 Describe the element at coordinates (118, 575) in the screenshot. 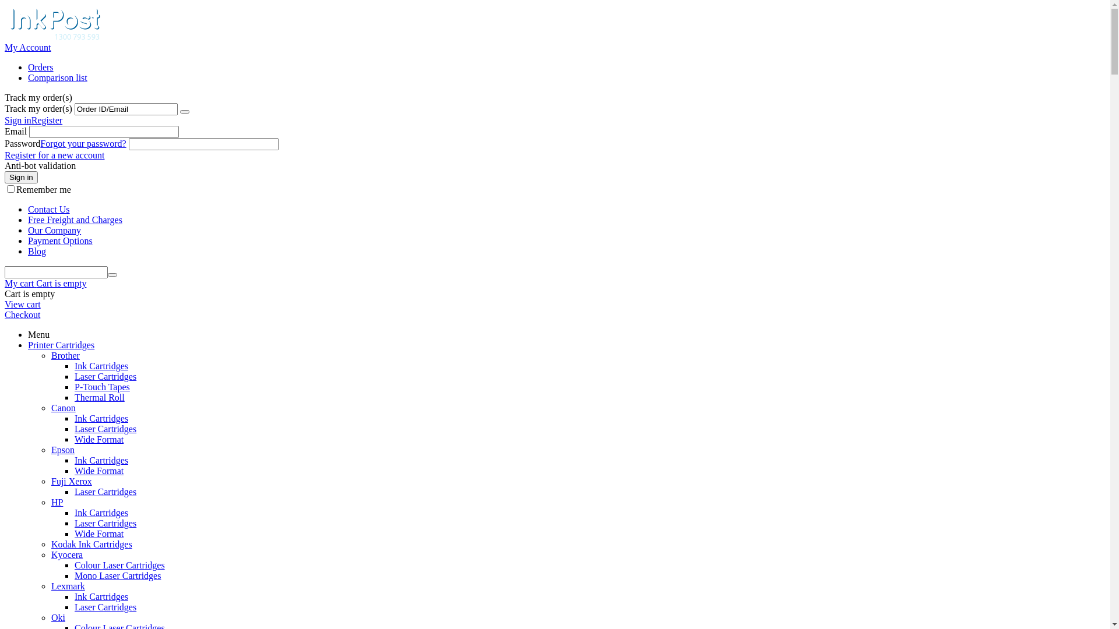

I see `Mono Laser Cartridges` at that location.